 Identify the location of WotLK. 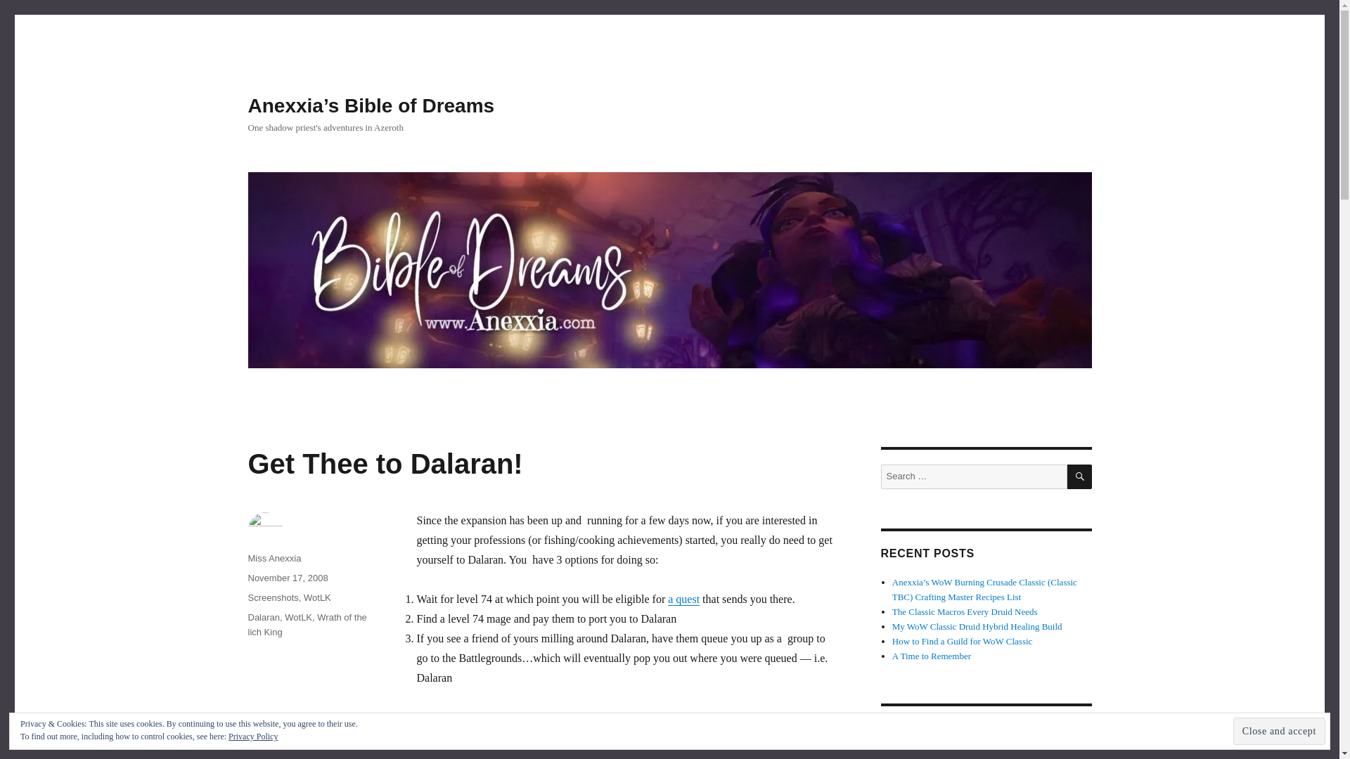
(298, 617).